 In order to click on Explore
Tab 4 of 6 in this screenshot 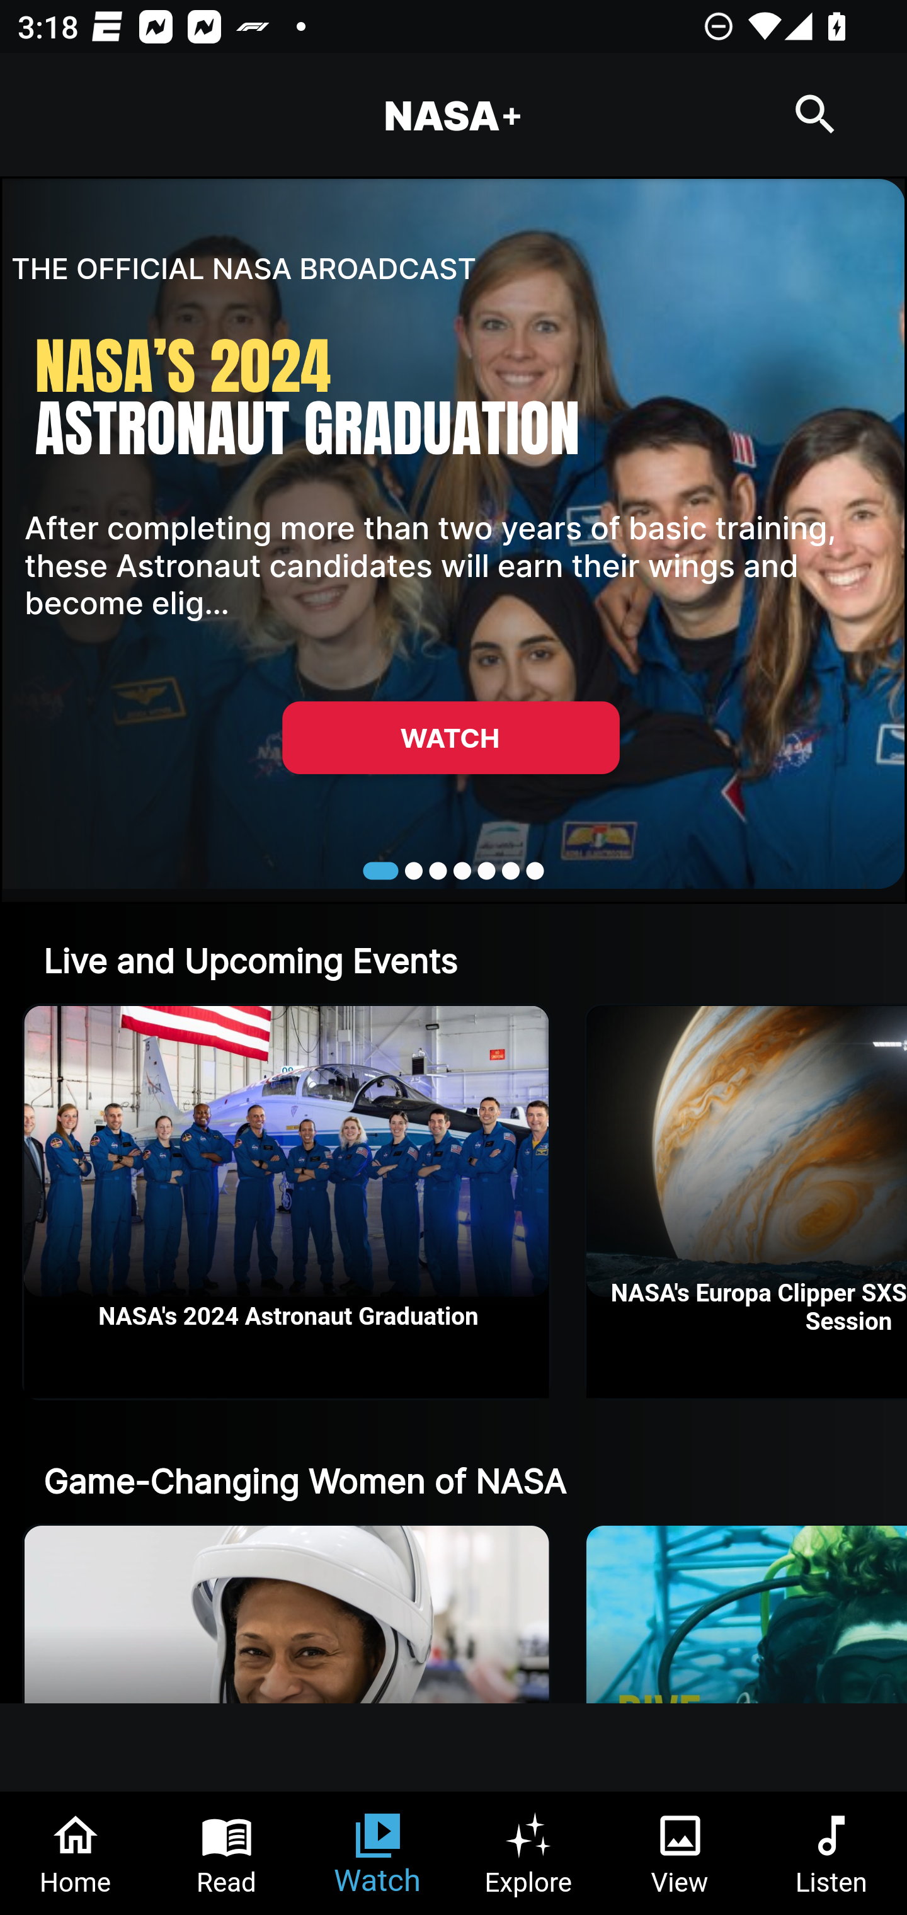, I will do `click(529, 1853)`.